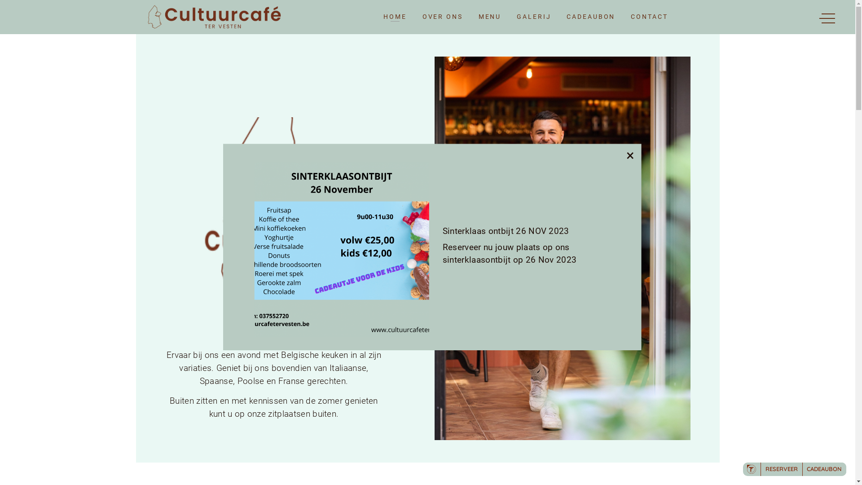 The height and width of the screenshot is (485, 862). Describe the element at coordinates (534, 17) in the screenshot. I see `GALERIJ` at that location.